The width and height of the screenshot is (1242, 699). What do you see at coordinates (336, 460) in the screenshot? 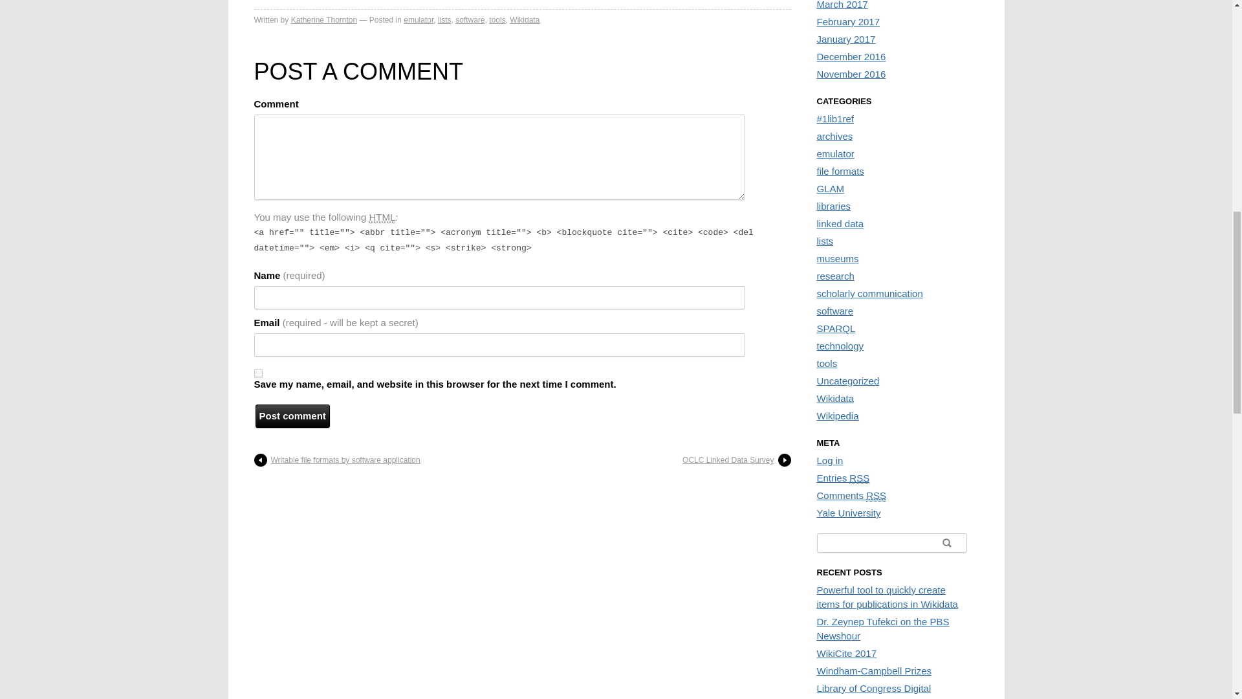
I see `Writable file formats by software application` at bounding box center [336, 460].